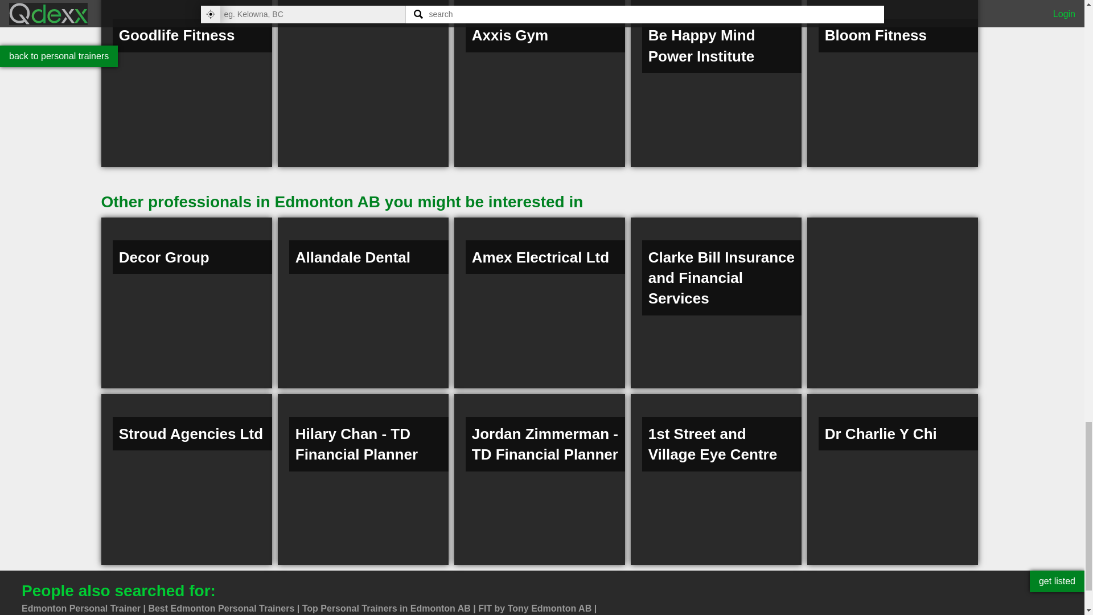 Image resolution: width=1093 pixels, height=615 pixels. I want to click on Be Happy Mind Power Institute, so click(716, 83).